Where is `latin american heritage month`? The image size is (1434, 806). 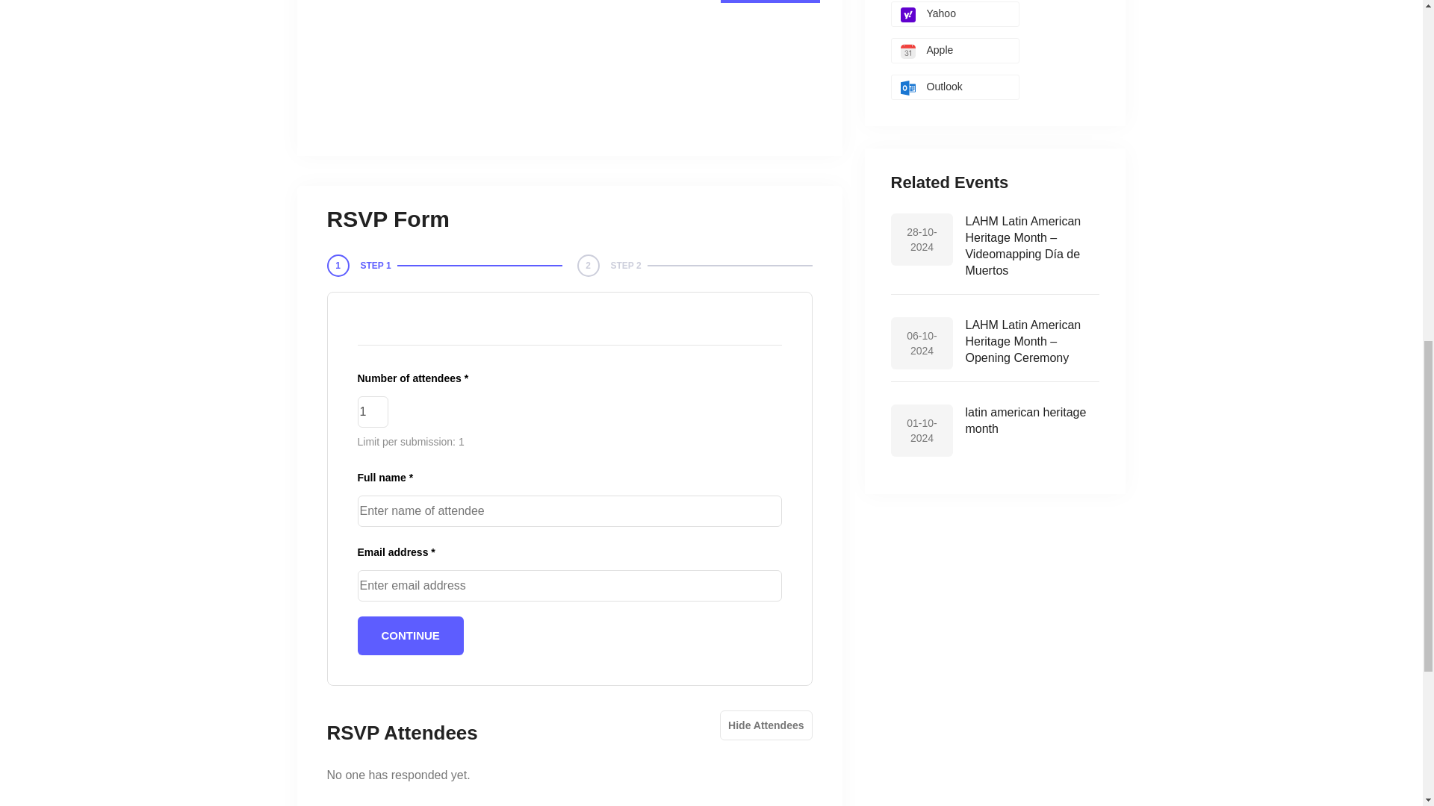
latin american heritage month is located at coordinates (1025, 421).